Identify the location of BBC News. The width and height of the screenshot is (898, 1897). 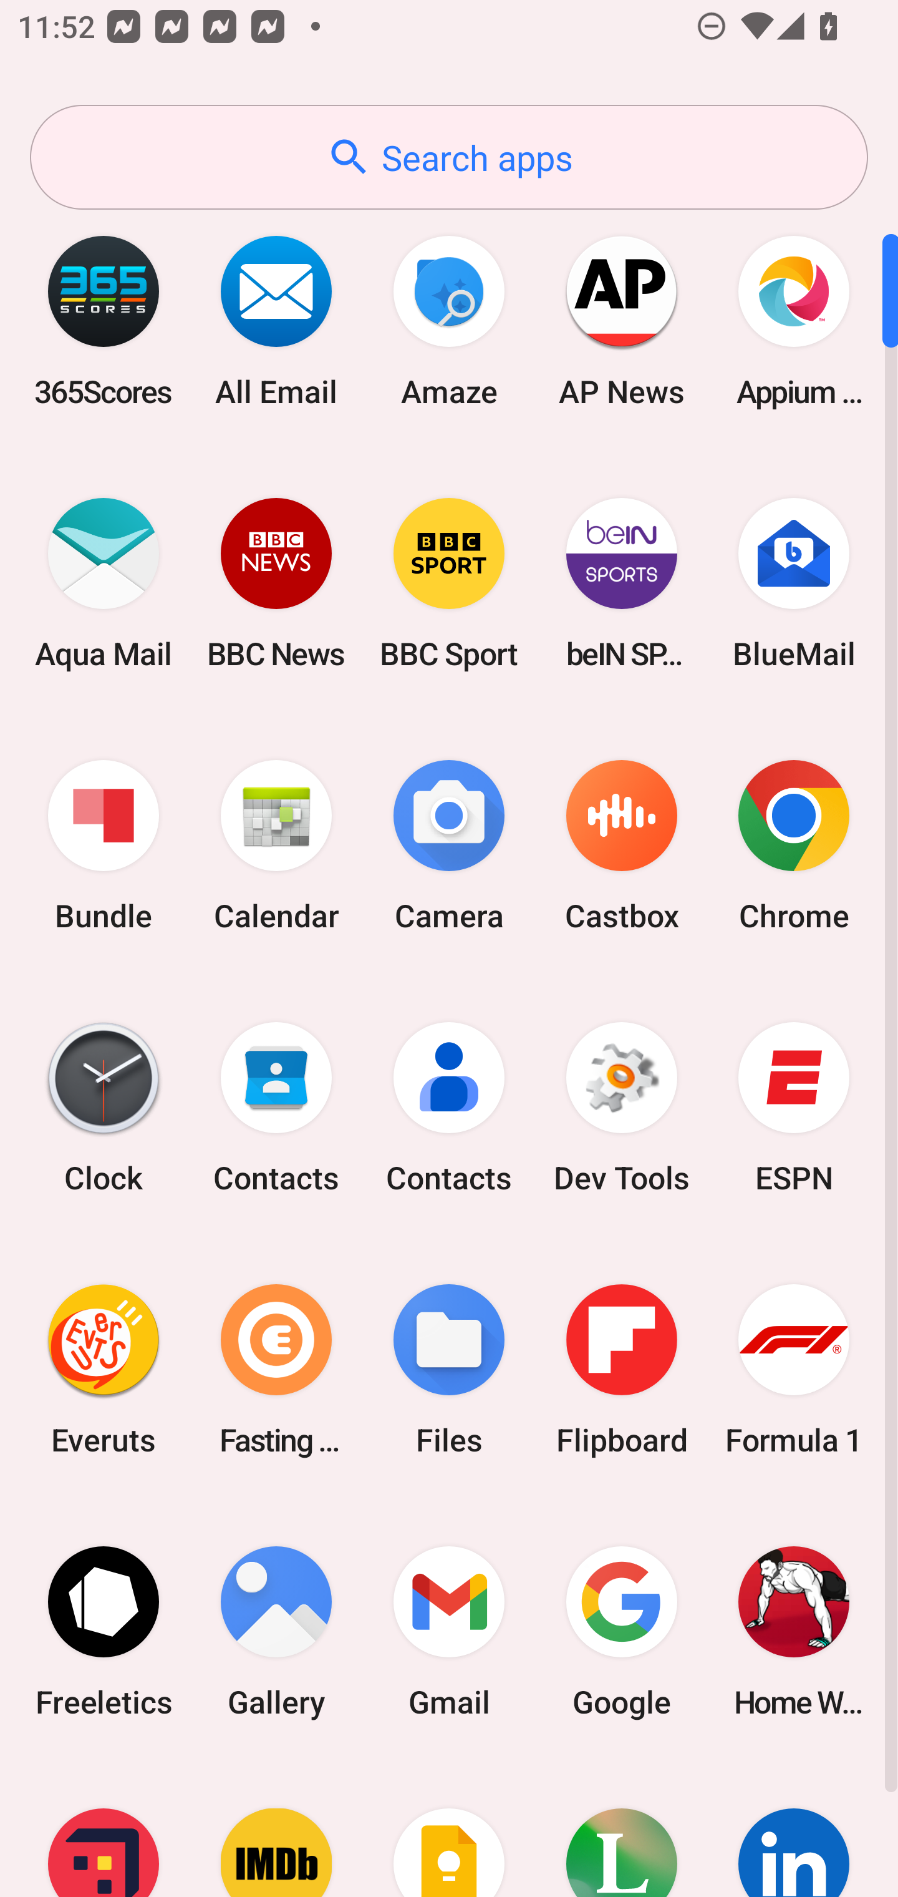
(276, 583).